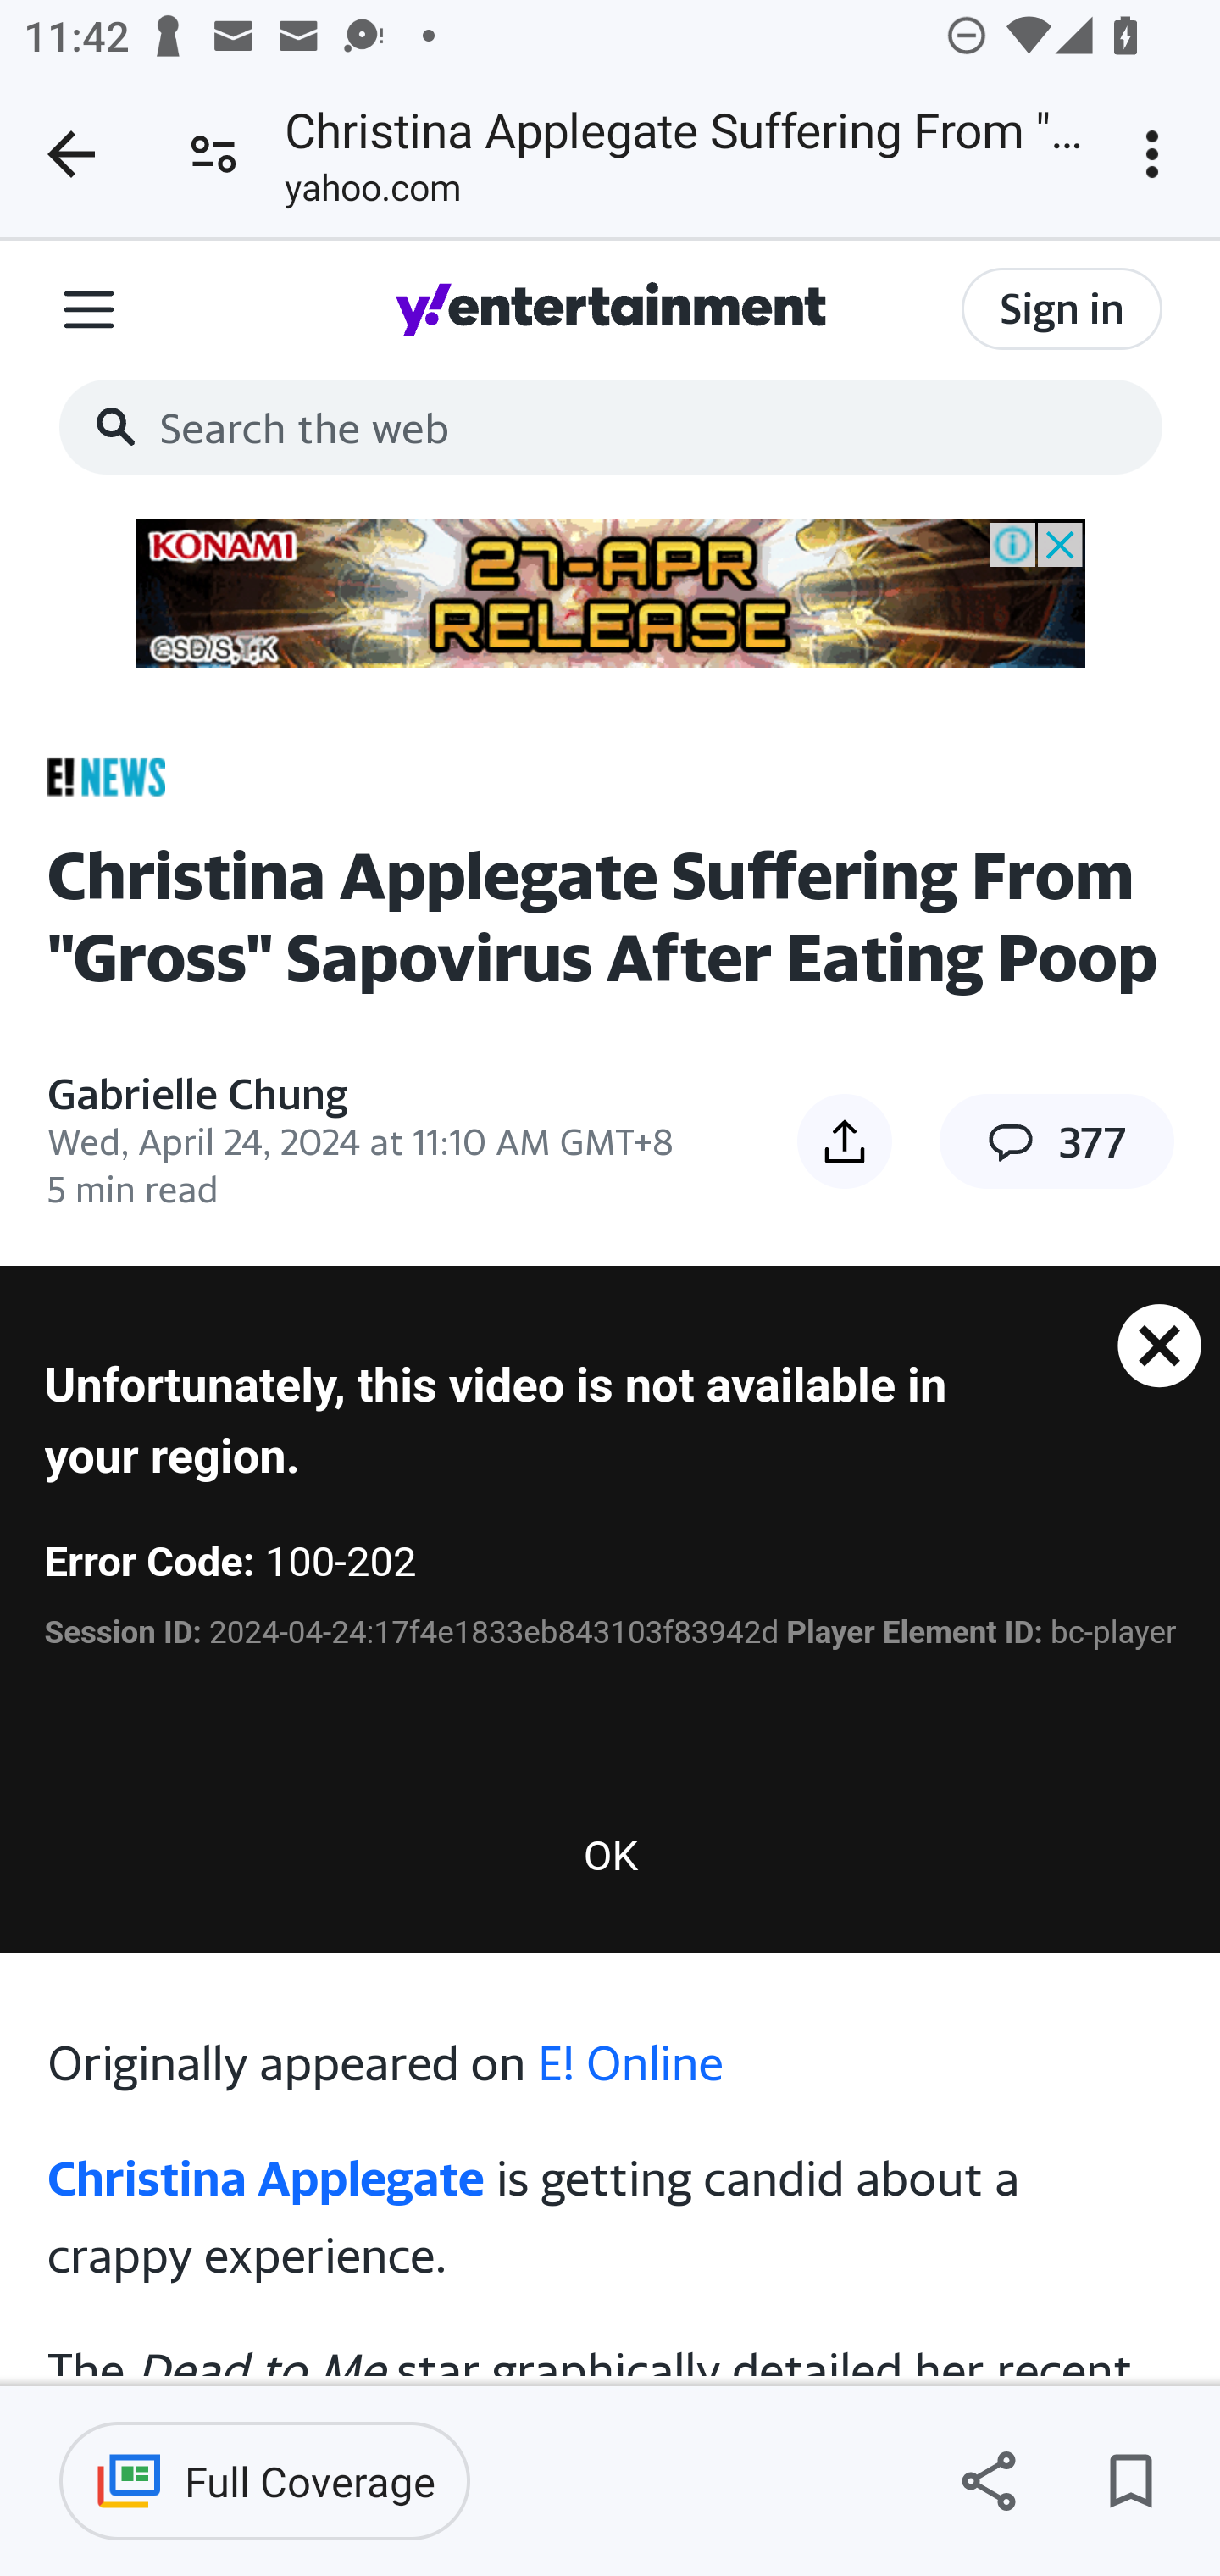  Describe the element at coordinates (213, 154) in the screenshot. I see `Connection is secure` at that location.